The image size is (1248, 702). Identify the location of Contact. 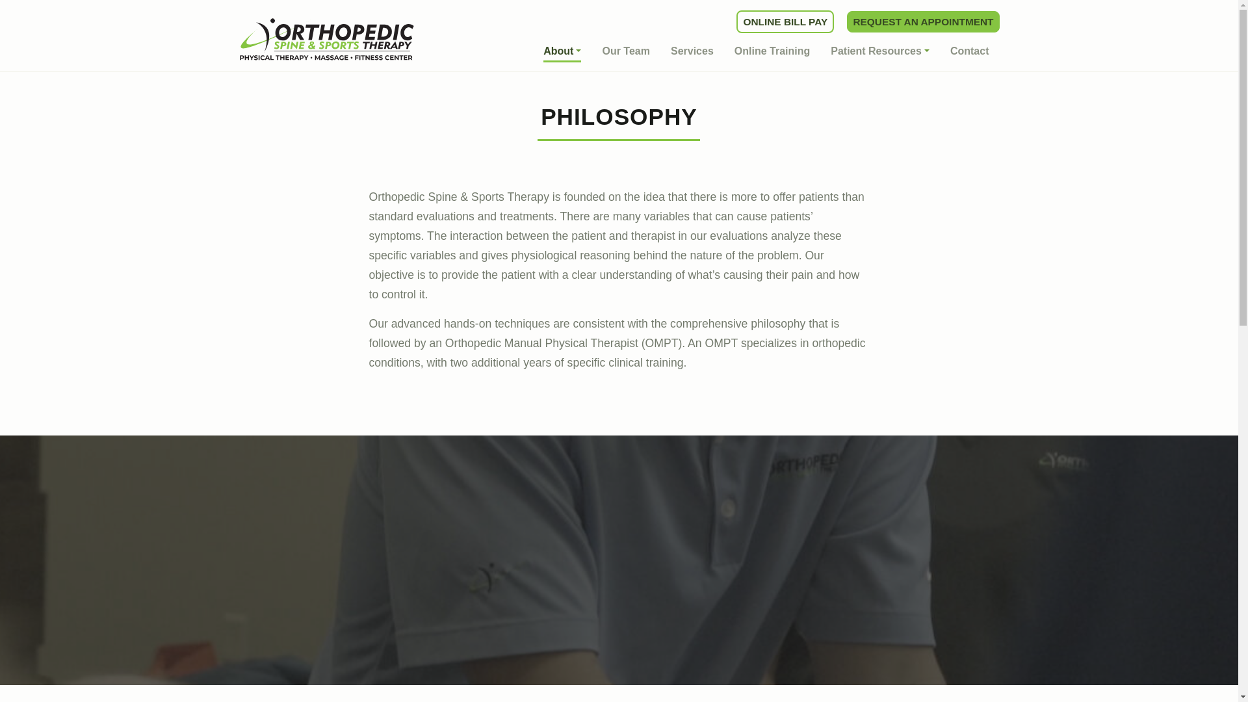
(970, 51).